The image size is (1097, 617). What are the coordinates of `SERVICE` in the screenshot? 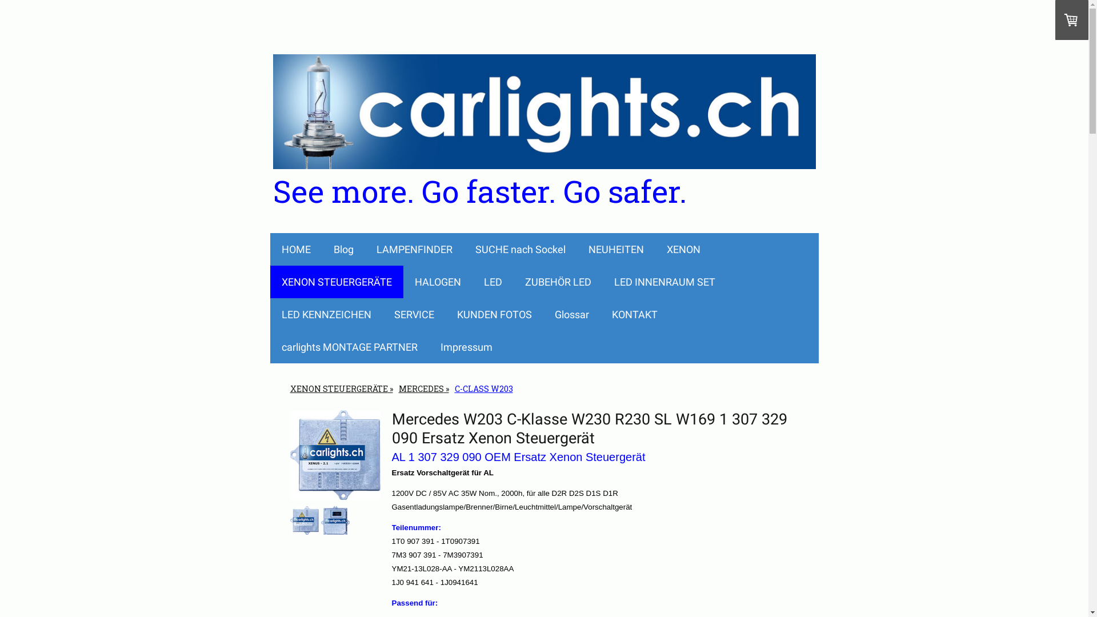 It's located at (414, 314).